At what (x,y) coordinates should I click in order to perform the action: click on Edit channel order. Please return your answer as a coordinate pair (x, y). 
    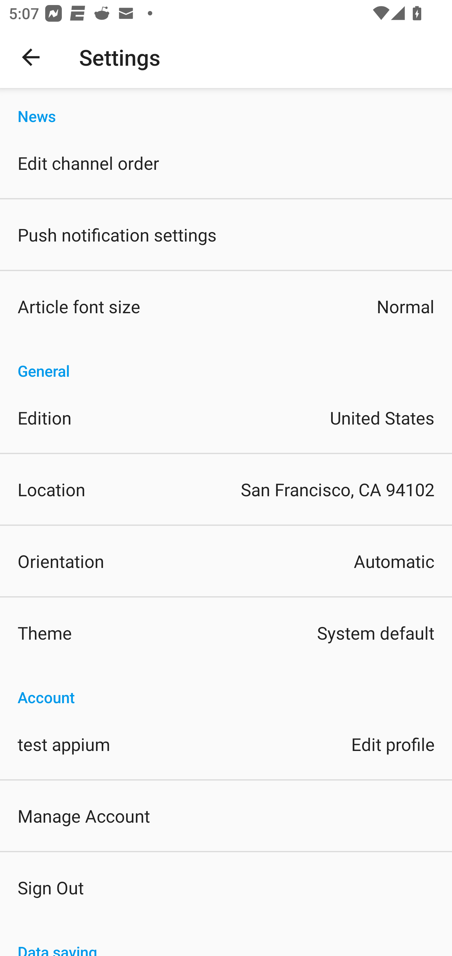
    Looking at the image, I should click on (226, 163).